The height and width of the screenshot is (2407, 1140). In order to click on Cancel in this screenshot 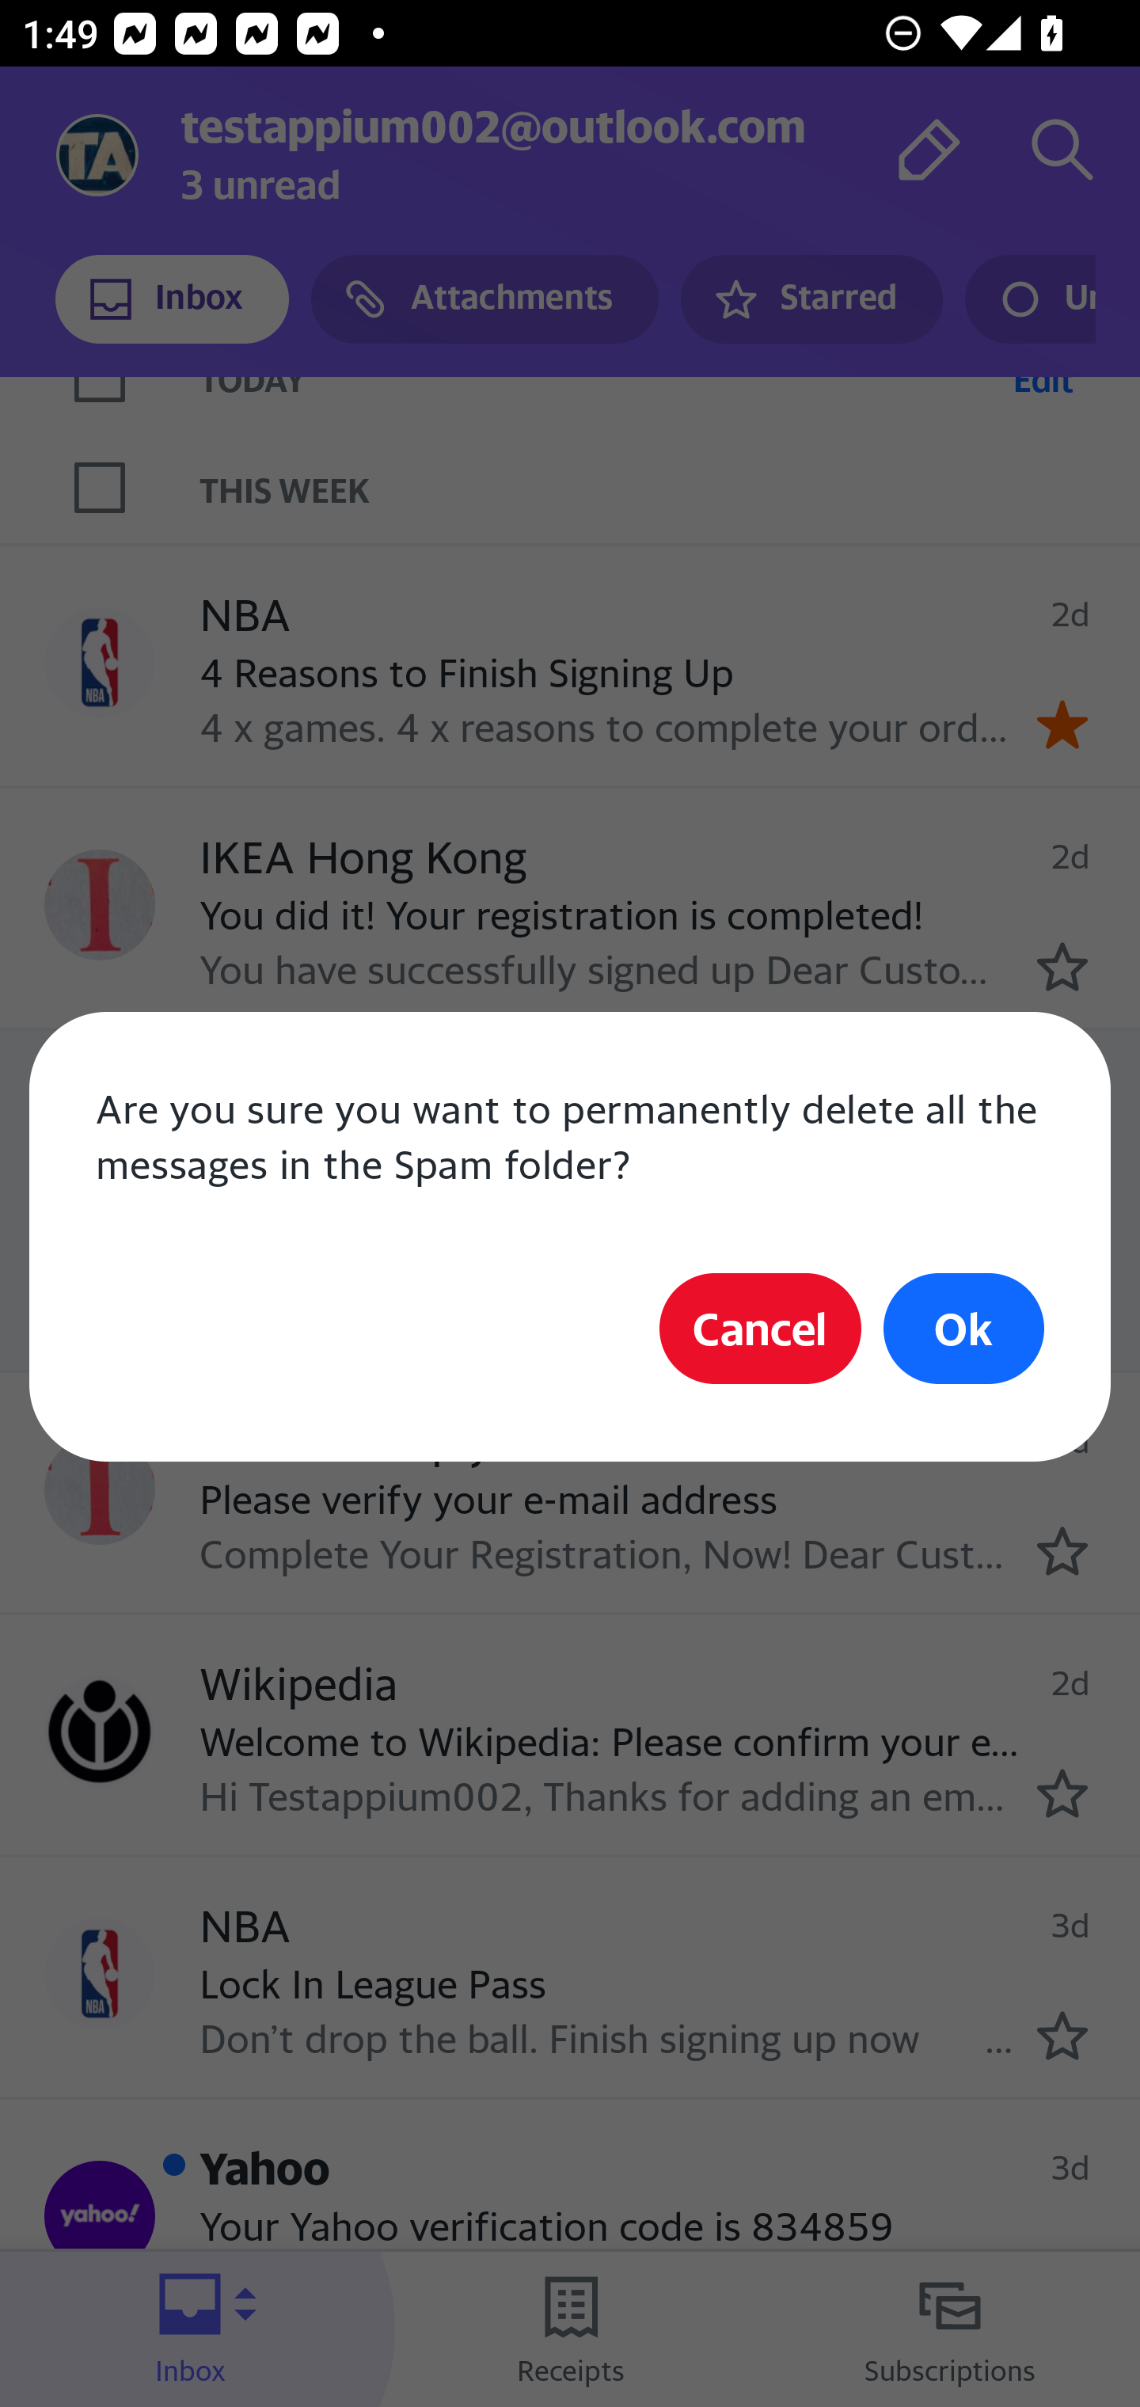, I will do `click(760, 1329)`.